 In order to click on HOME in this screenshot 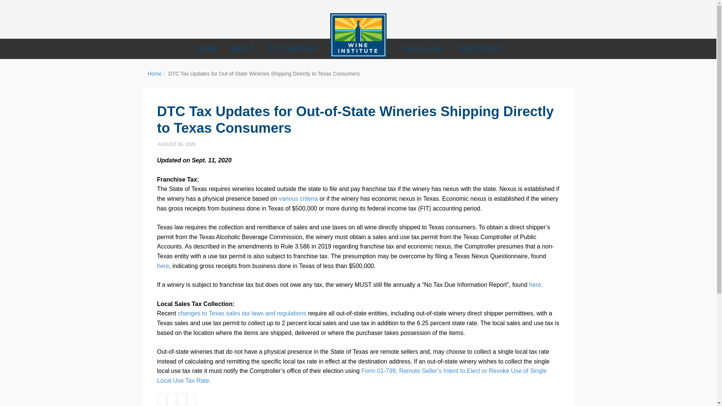, I will do `click(207, 48)`.